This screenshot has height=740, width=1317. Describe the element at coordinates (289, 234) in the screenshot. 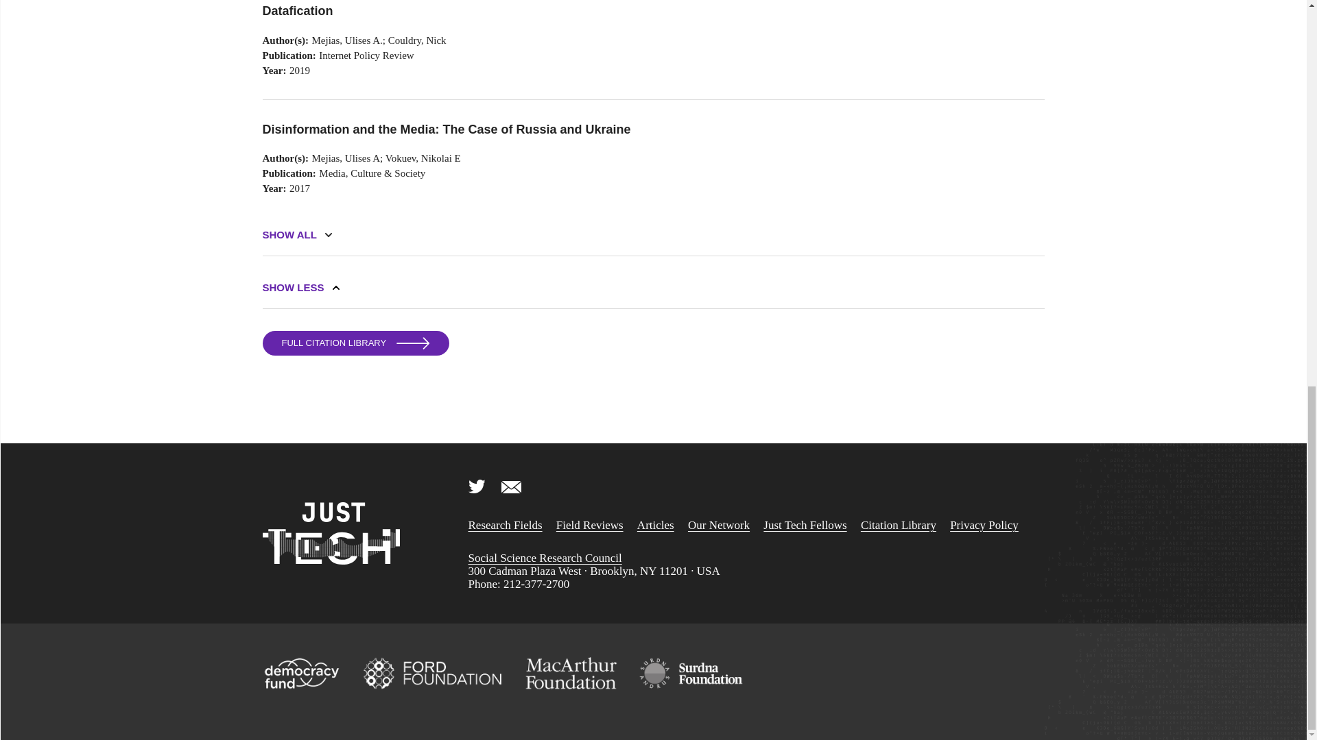

I see `SHOW ALL` at that location.